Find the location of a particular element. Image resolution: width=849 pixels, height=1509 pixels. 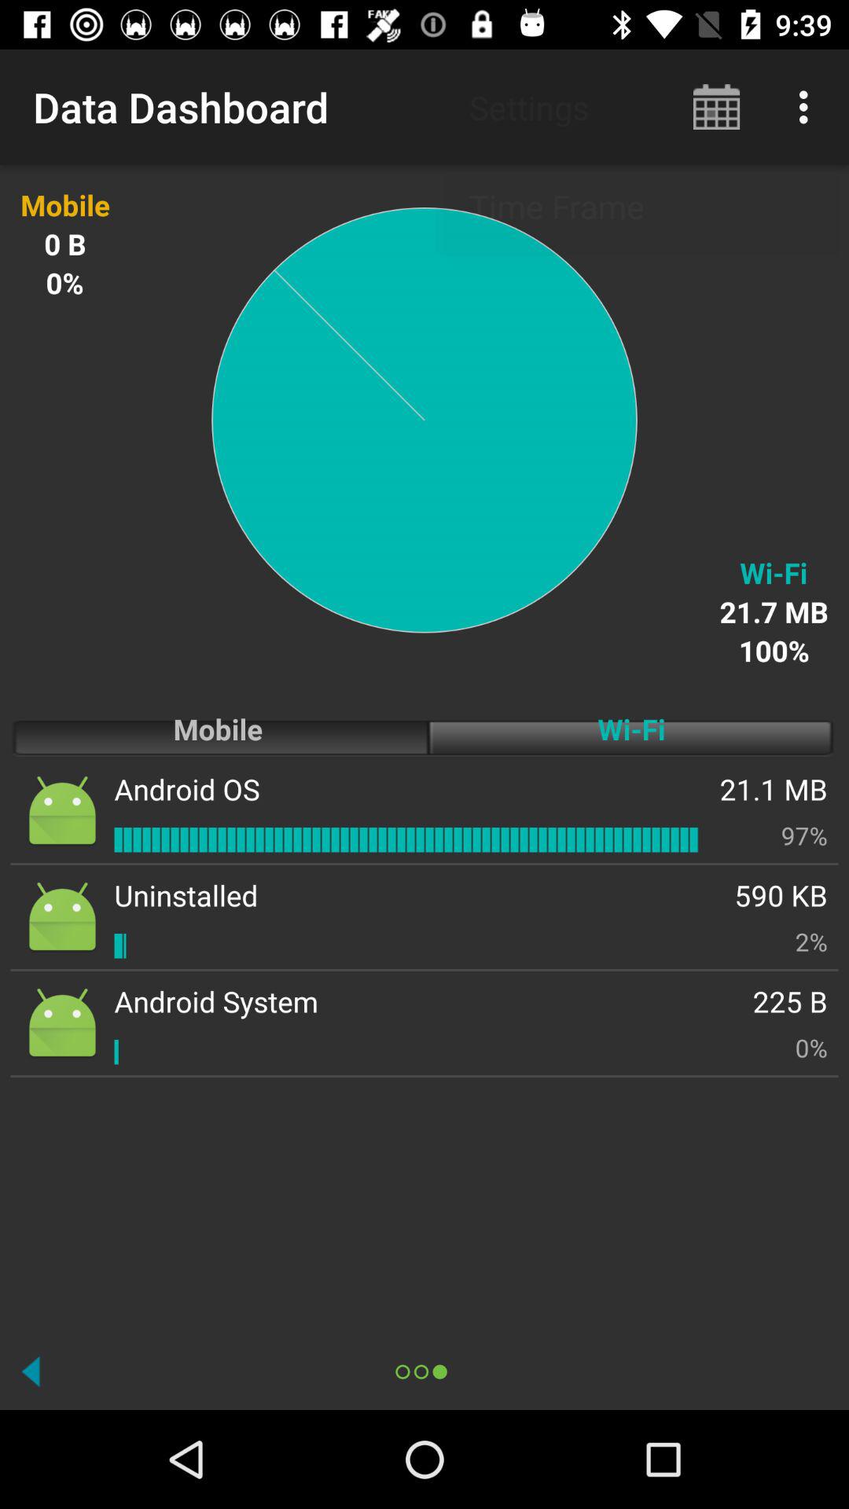

click app to the right of uninstalled icon is located at coordinates (781, 894).